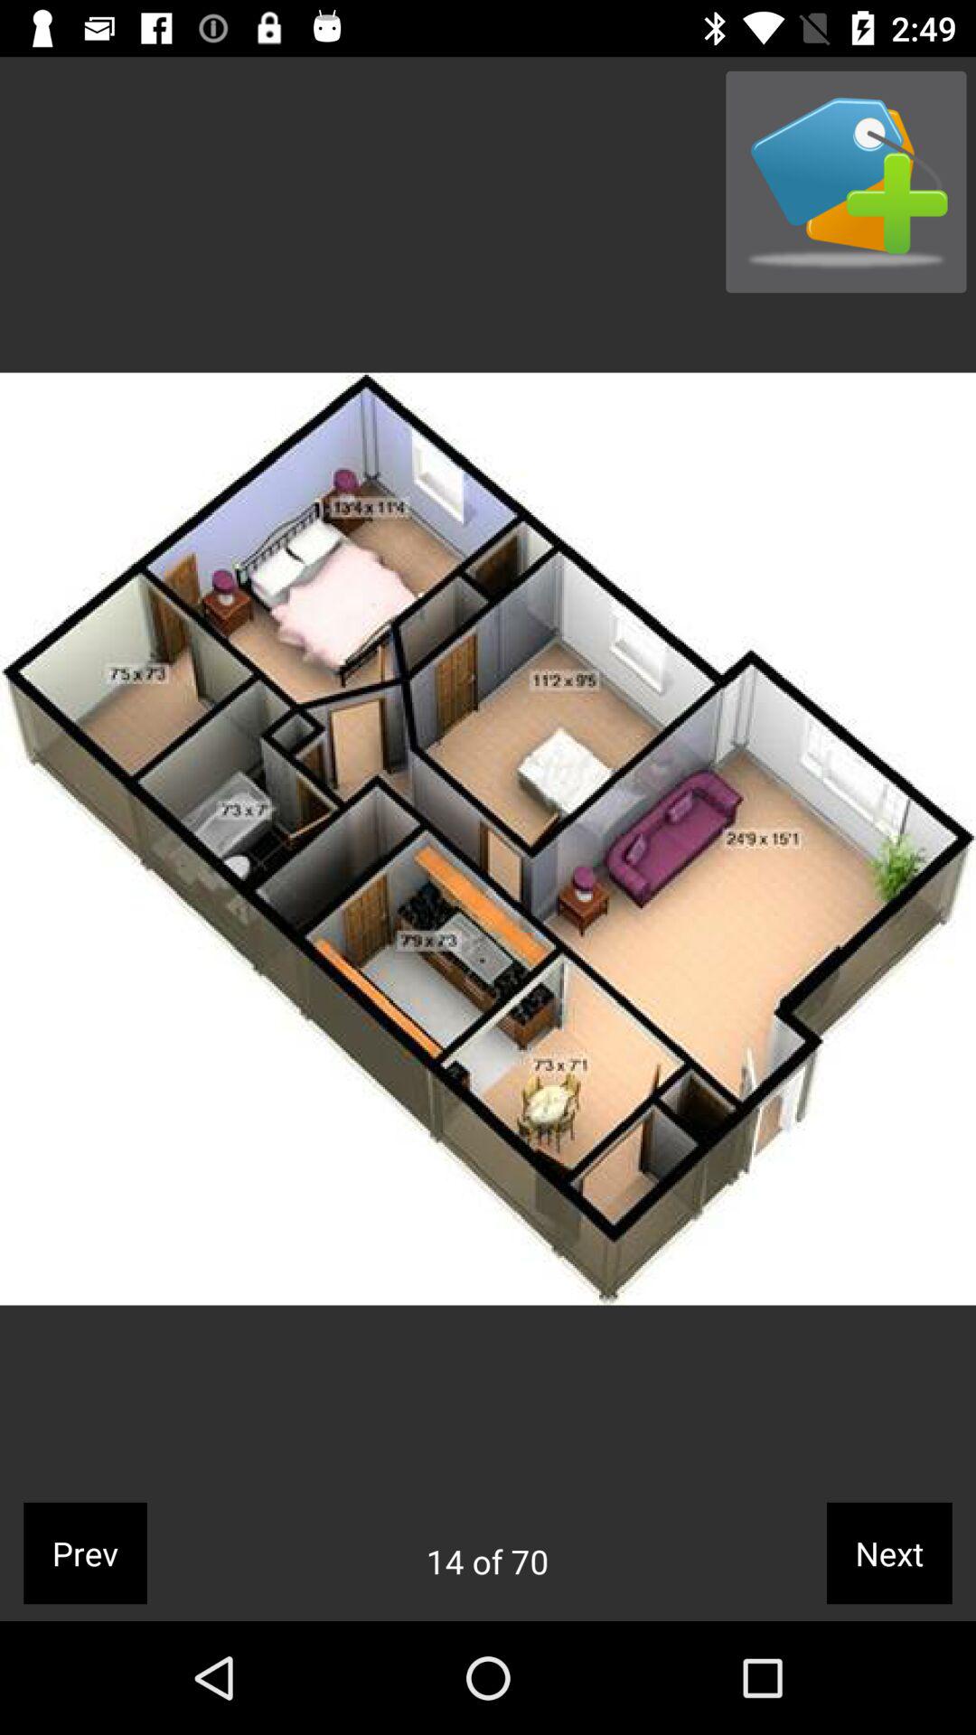  Describe the element at coordinates (85, 1552) in the screenshot. I see `press icon at the bottom left corner` at that location.